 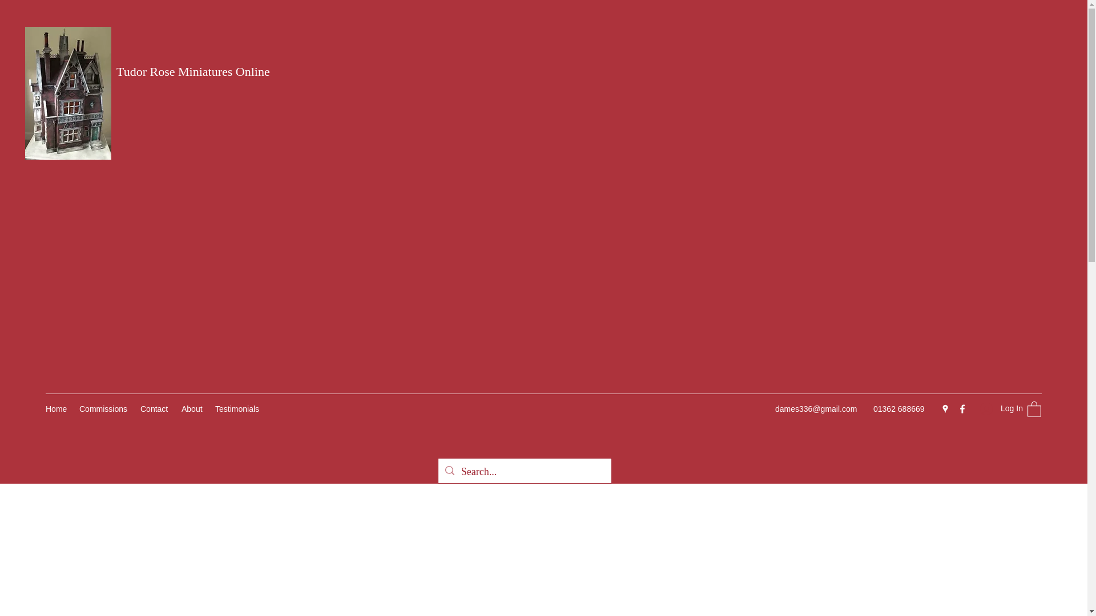 I want to click on Contact, so click(x=155, y=409).